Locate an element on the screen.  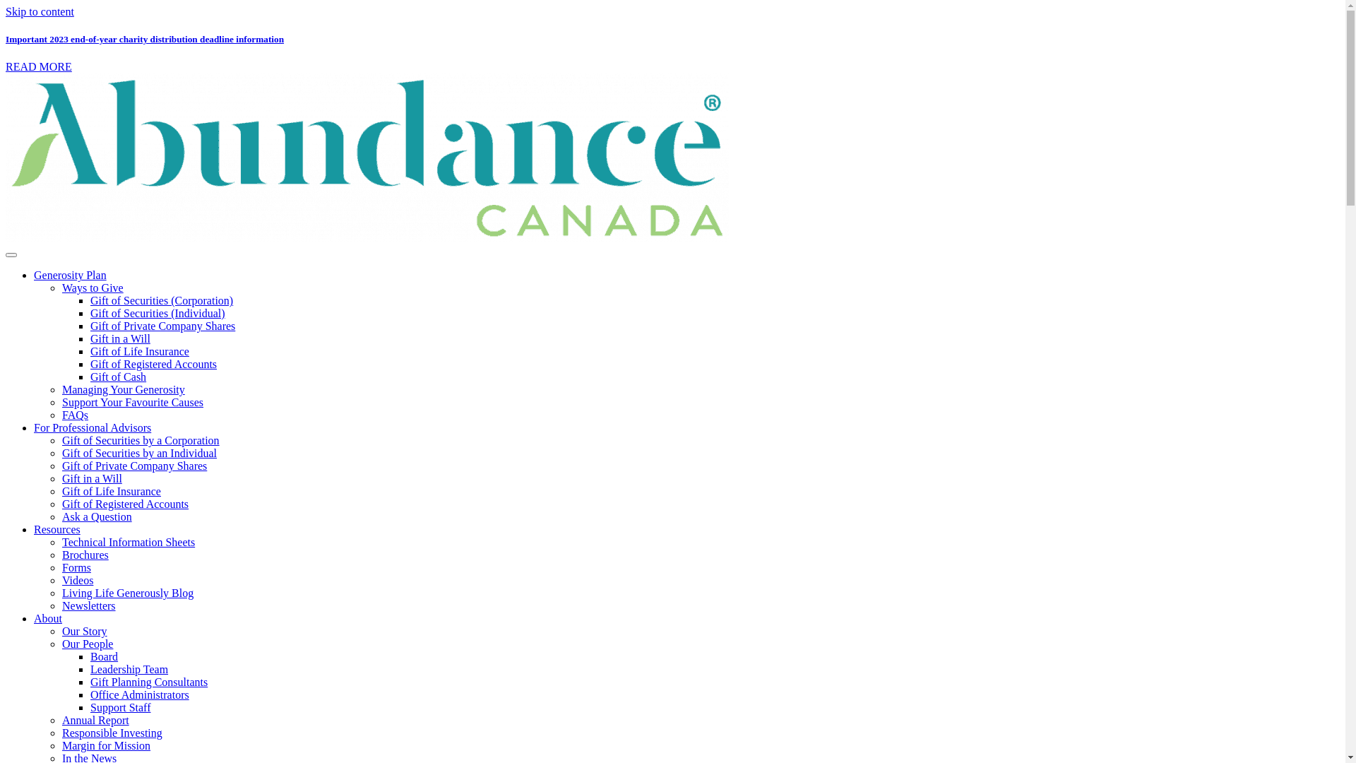
Support Staff is located at coordinates (120, 708).